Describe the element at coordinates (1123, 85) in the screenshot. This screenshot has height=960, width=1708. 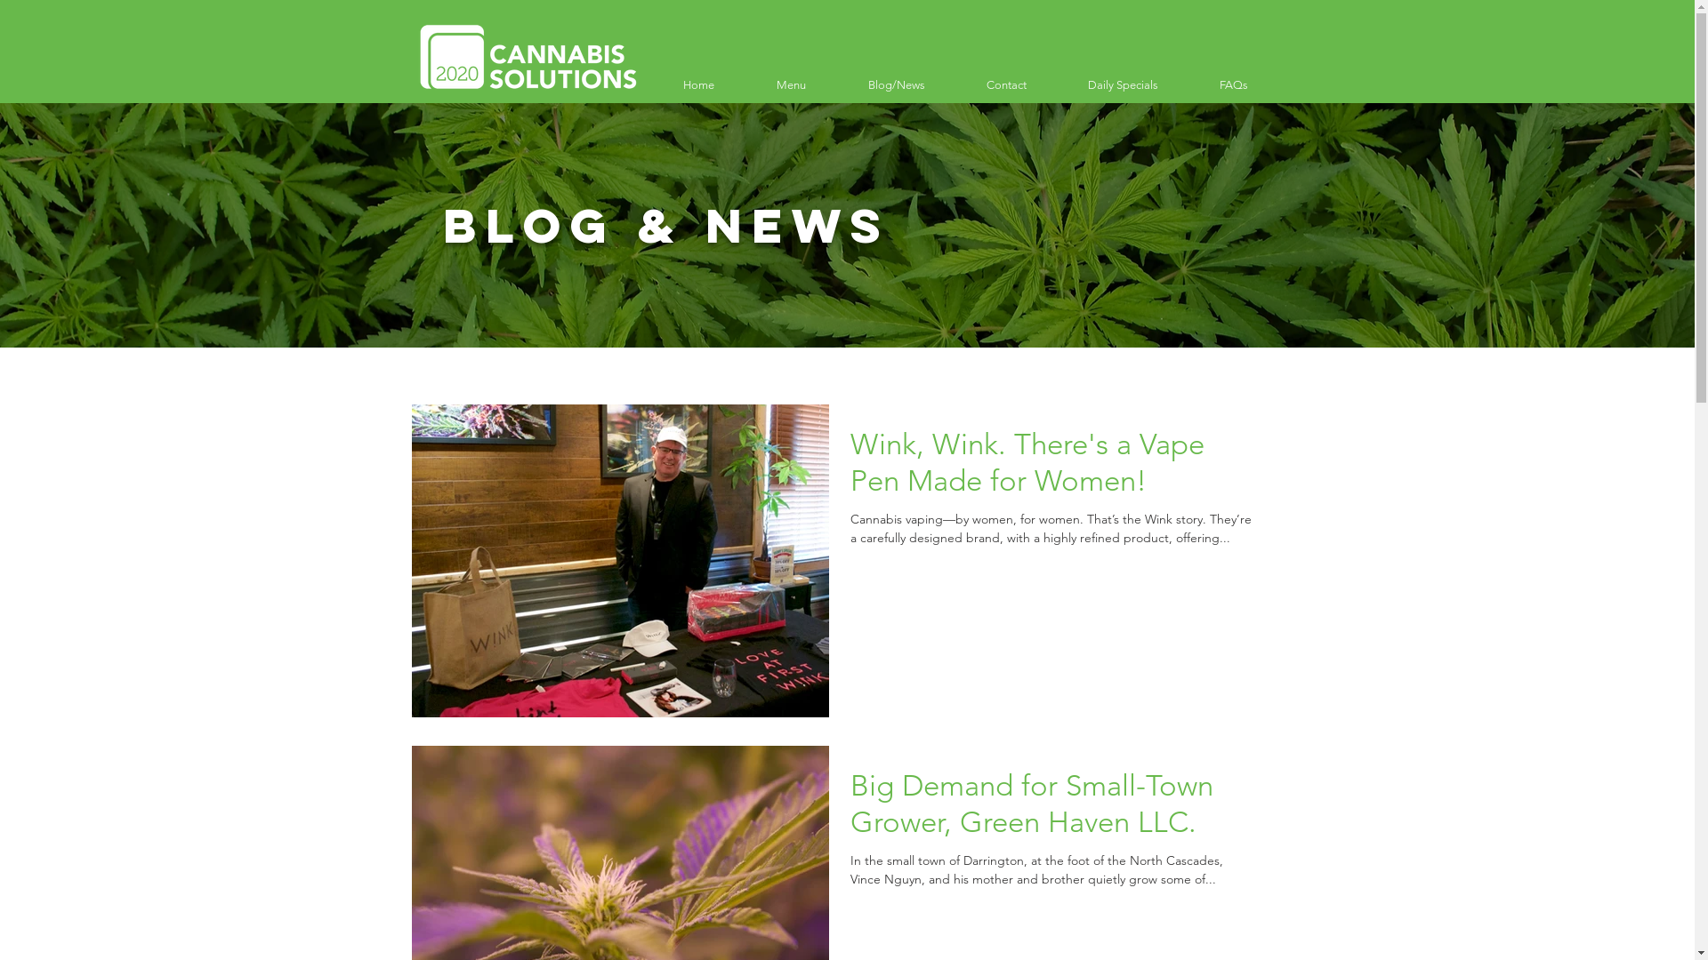
I see `Daily Specials` at that location.